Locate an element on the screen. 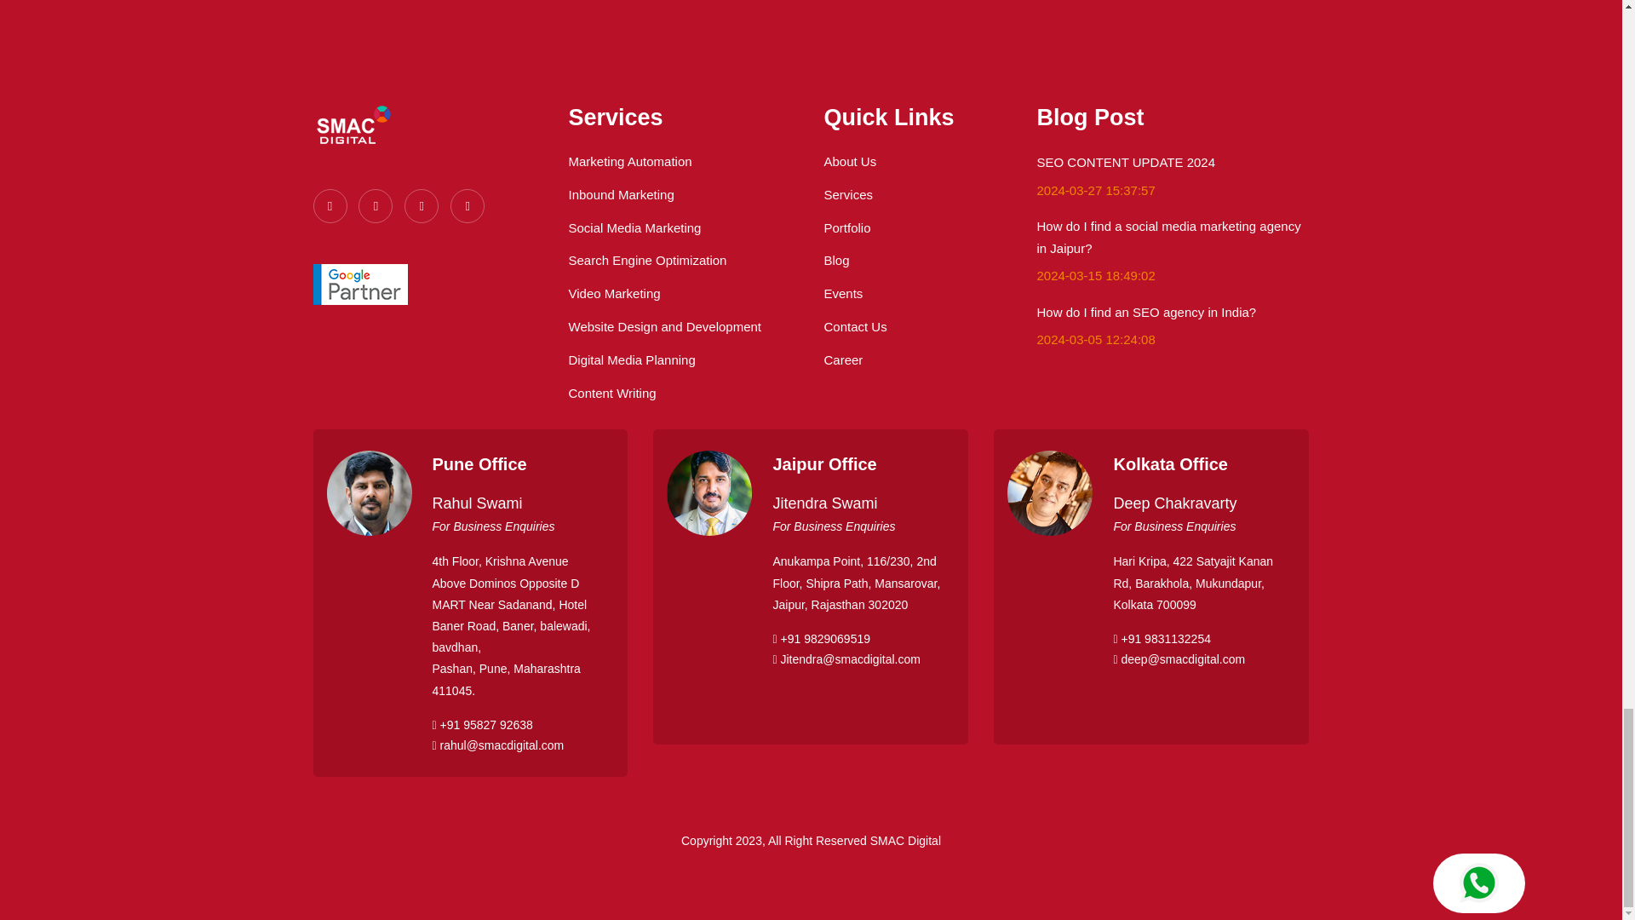  Portfolio is located at coordinates (847, 228).